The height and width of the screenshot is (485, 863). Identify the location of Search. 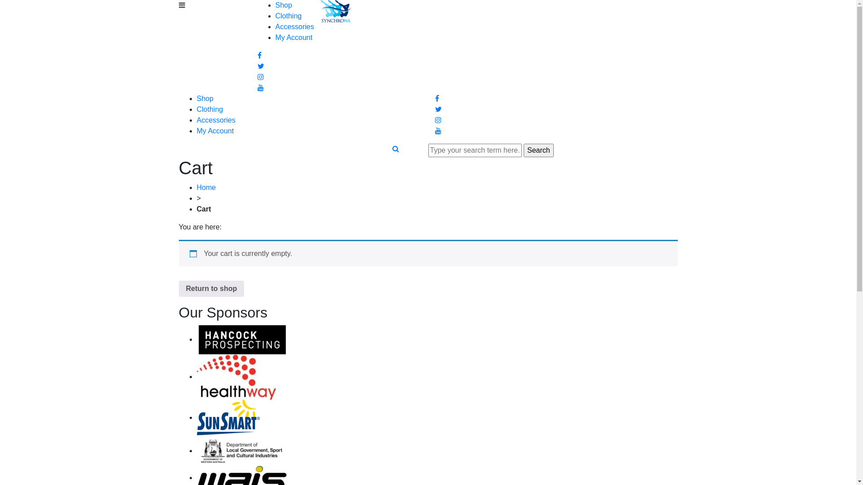
(538, 150).